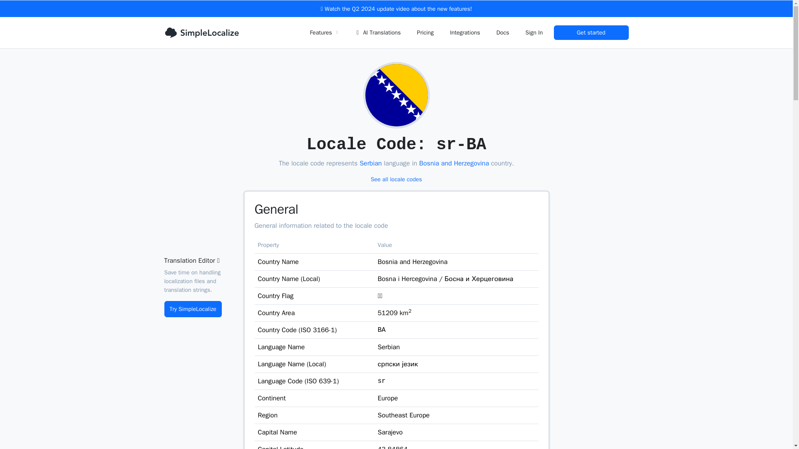  I want to click on Integrations, so click(464, 32).